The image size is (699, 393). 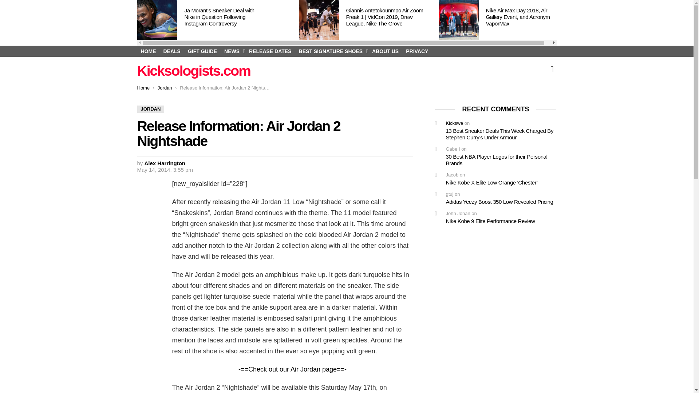 What do you see at coordinates (385, 51) in the screenshot?
I see `ABOUT US` at bounding box center [385, 51].